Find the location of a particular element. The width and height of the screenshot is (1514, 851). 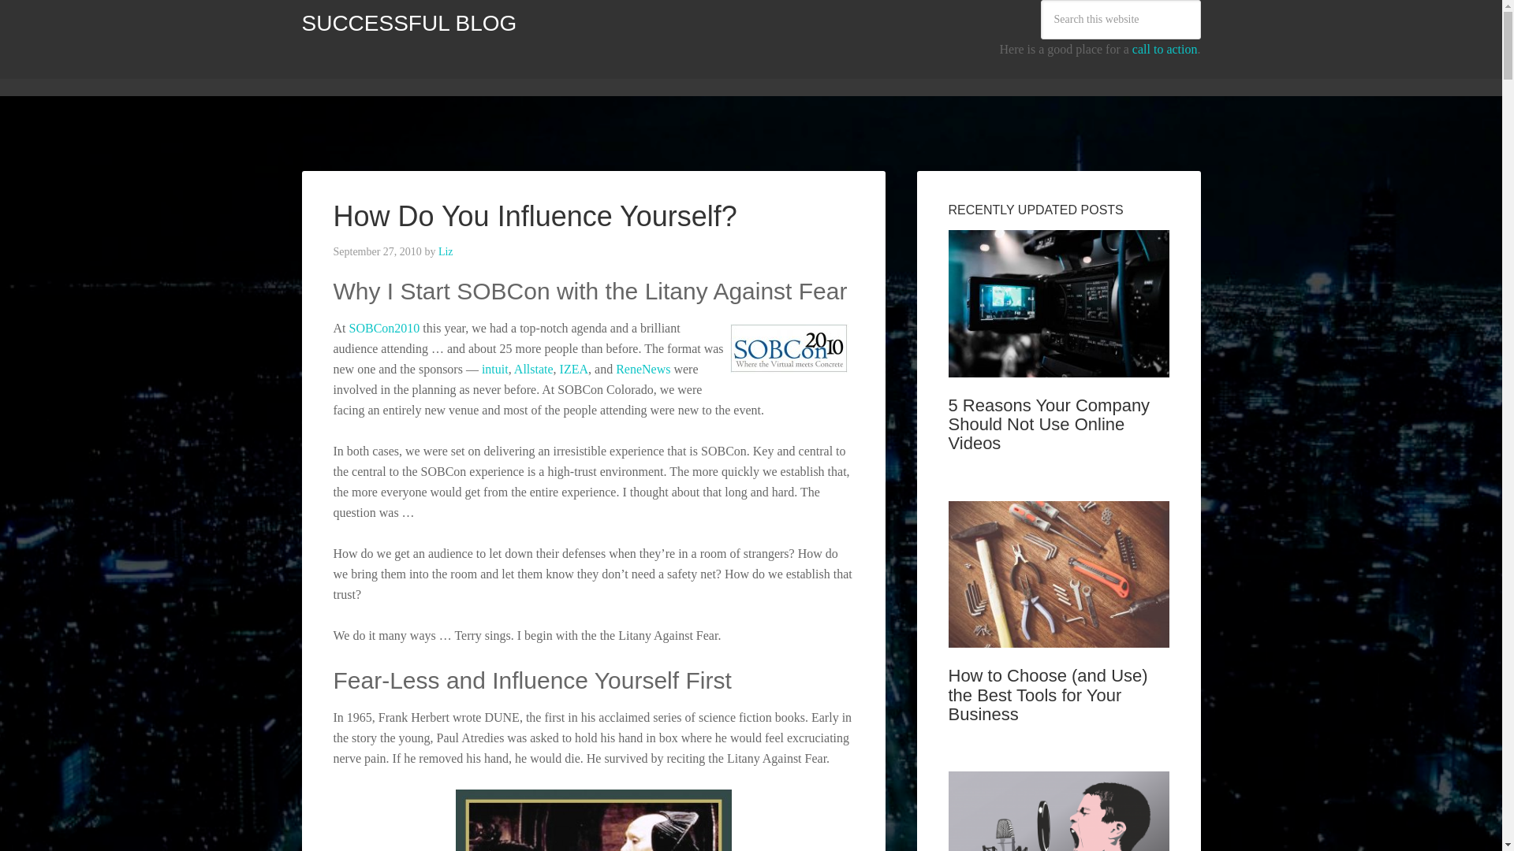

Home is located at coordinates (328, 72).